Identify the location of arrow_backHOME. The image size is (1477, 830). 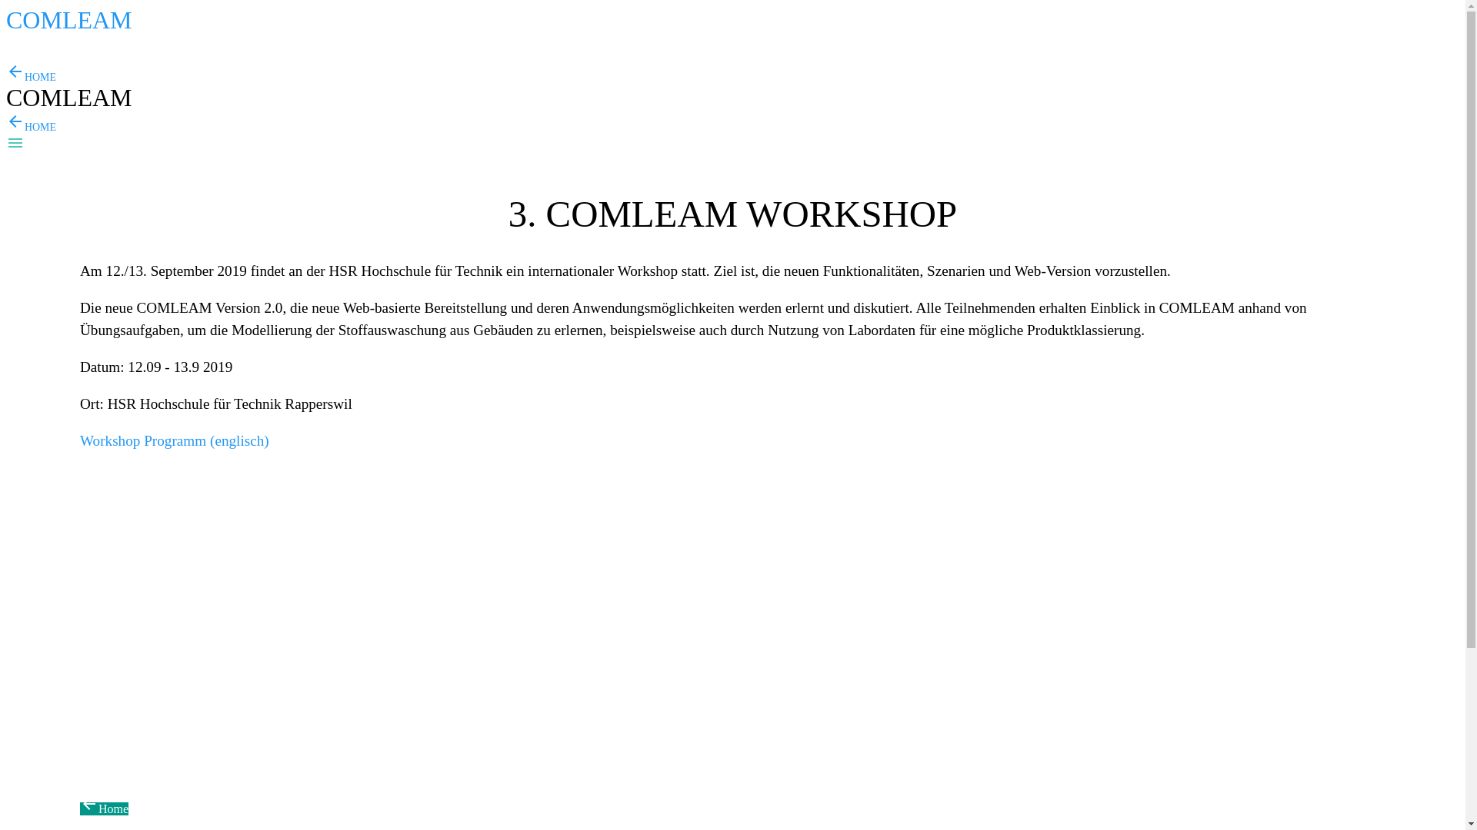
(31, 128).